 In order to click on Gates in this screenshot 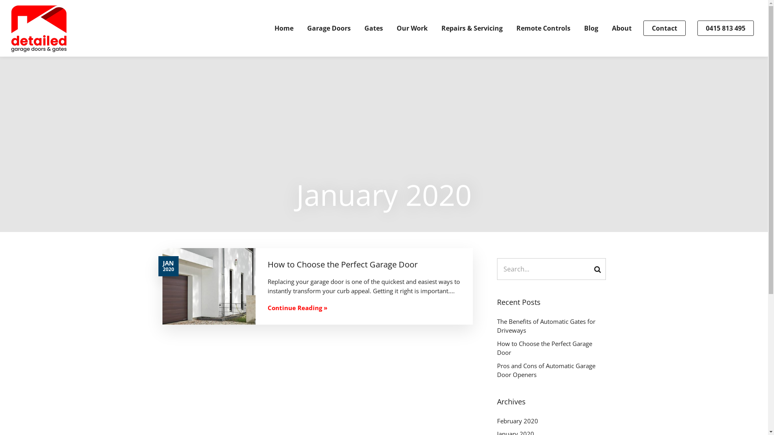, I will do `click(374, 28)`.